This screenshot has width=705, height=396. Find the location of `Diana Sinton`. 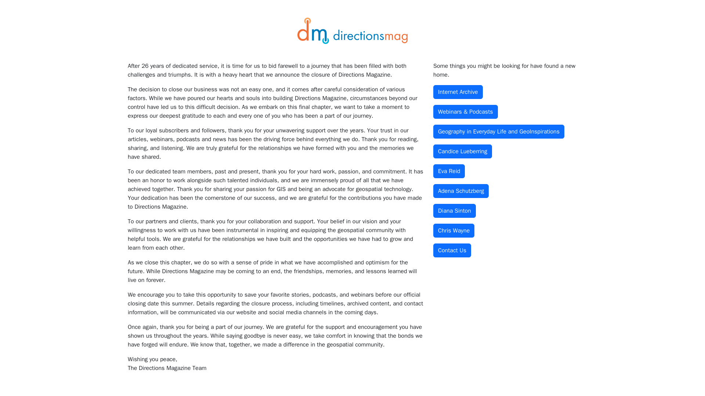

Diana Sinton is located at coordinates (455, 211).